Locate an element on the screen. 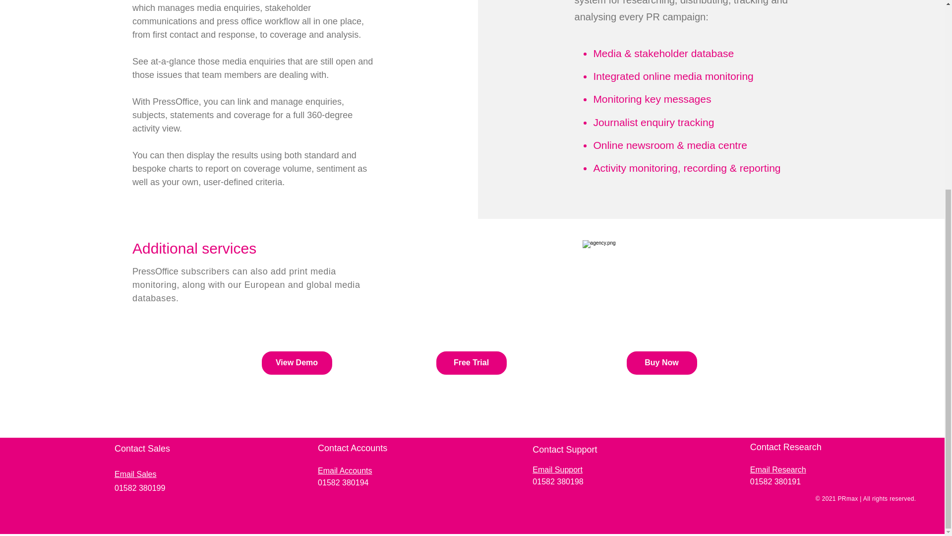 The height and width of the screenshot is (536, 952). Email Accounts is located at coordinates (345, 470).